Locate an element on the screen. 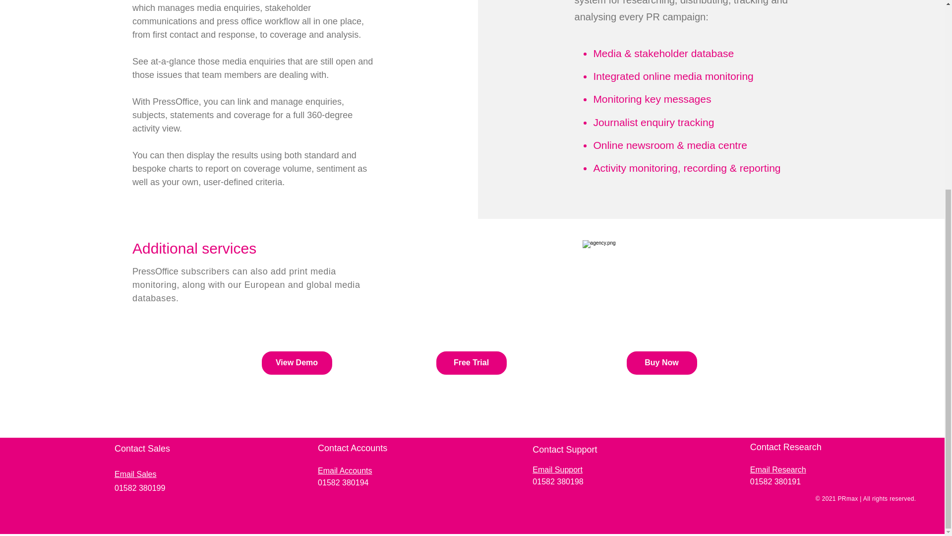 The height and width of the screenshot is (536, 952). Email Accounts is located at coordinates (345, 470).